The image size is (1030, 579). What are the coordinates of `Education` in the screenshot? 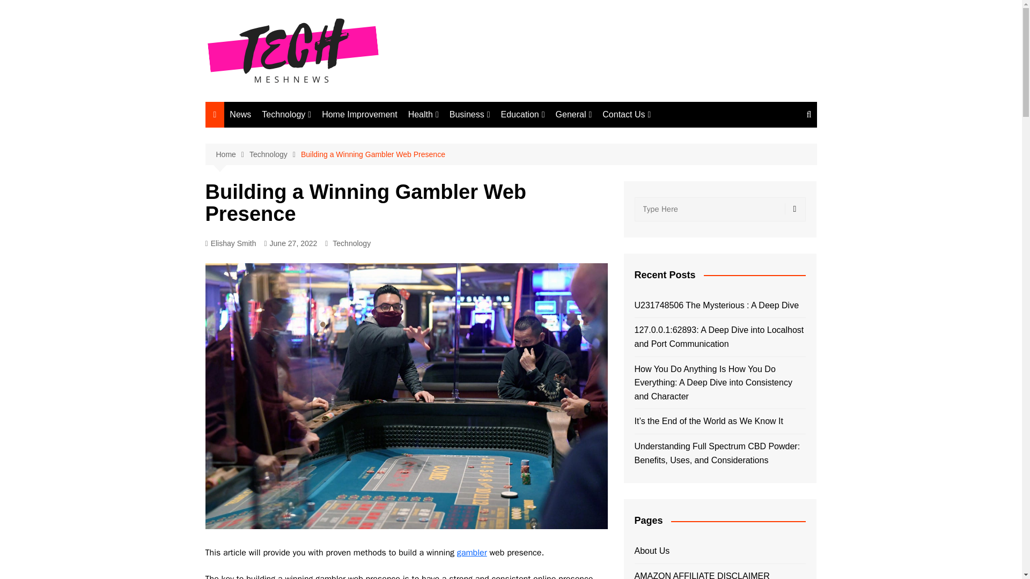 It's located at (523, 115).